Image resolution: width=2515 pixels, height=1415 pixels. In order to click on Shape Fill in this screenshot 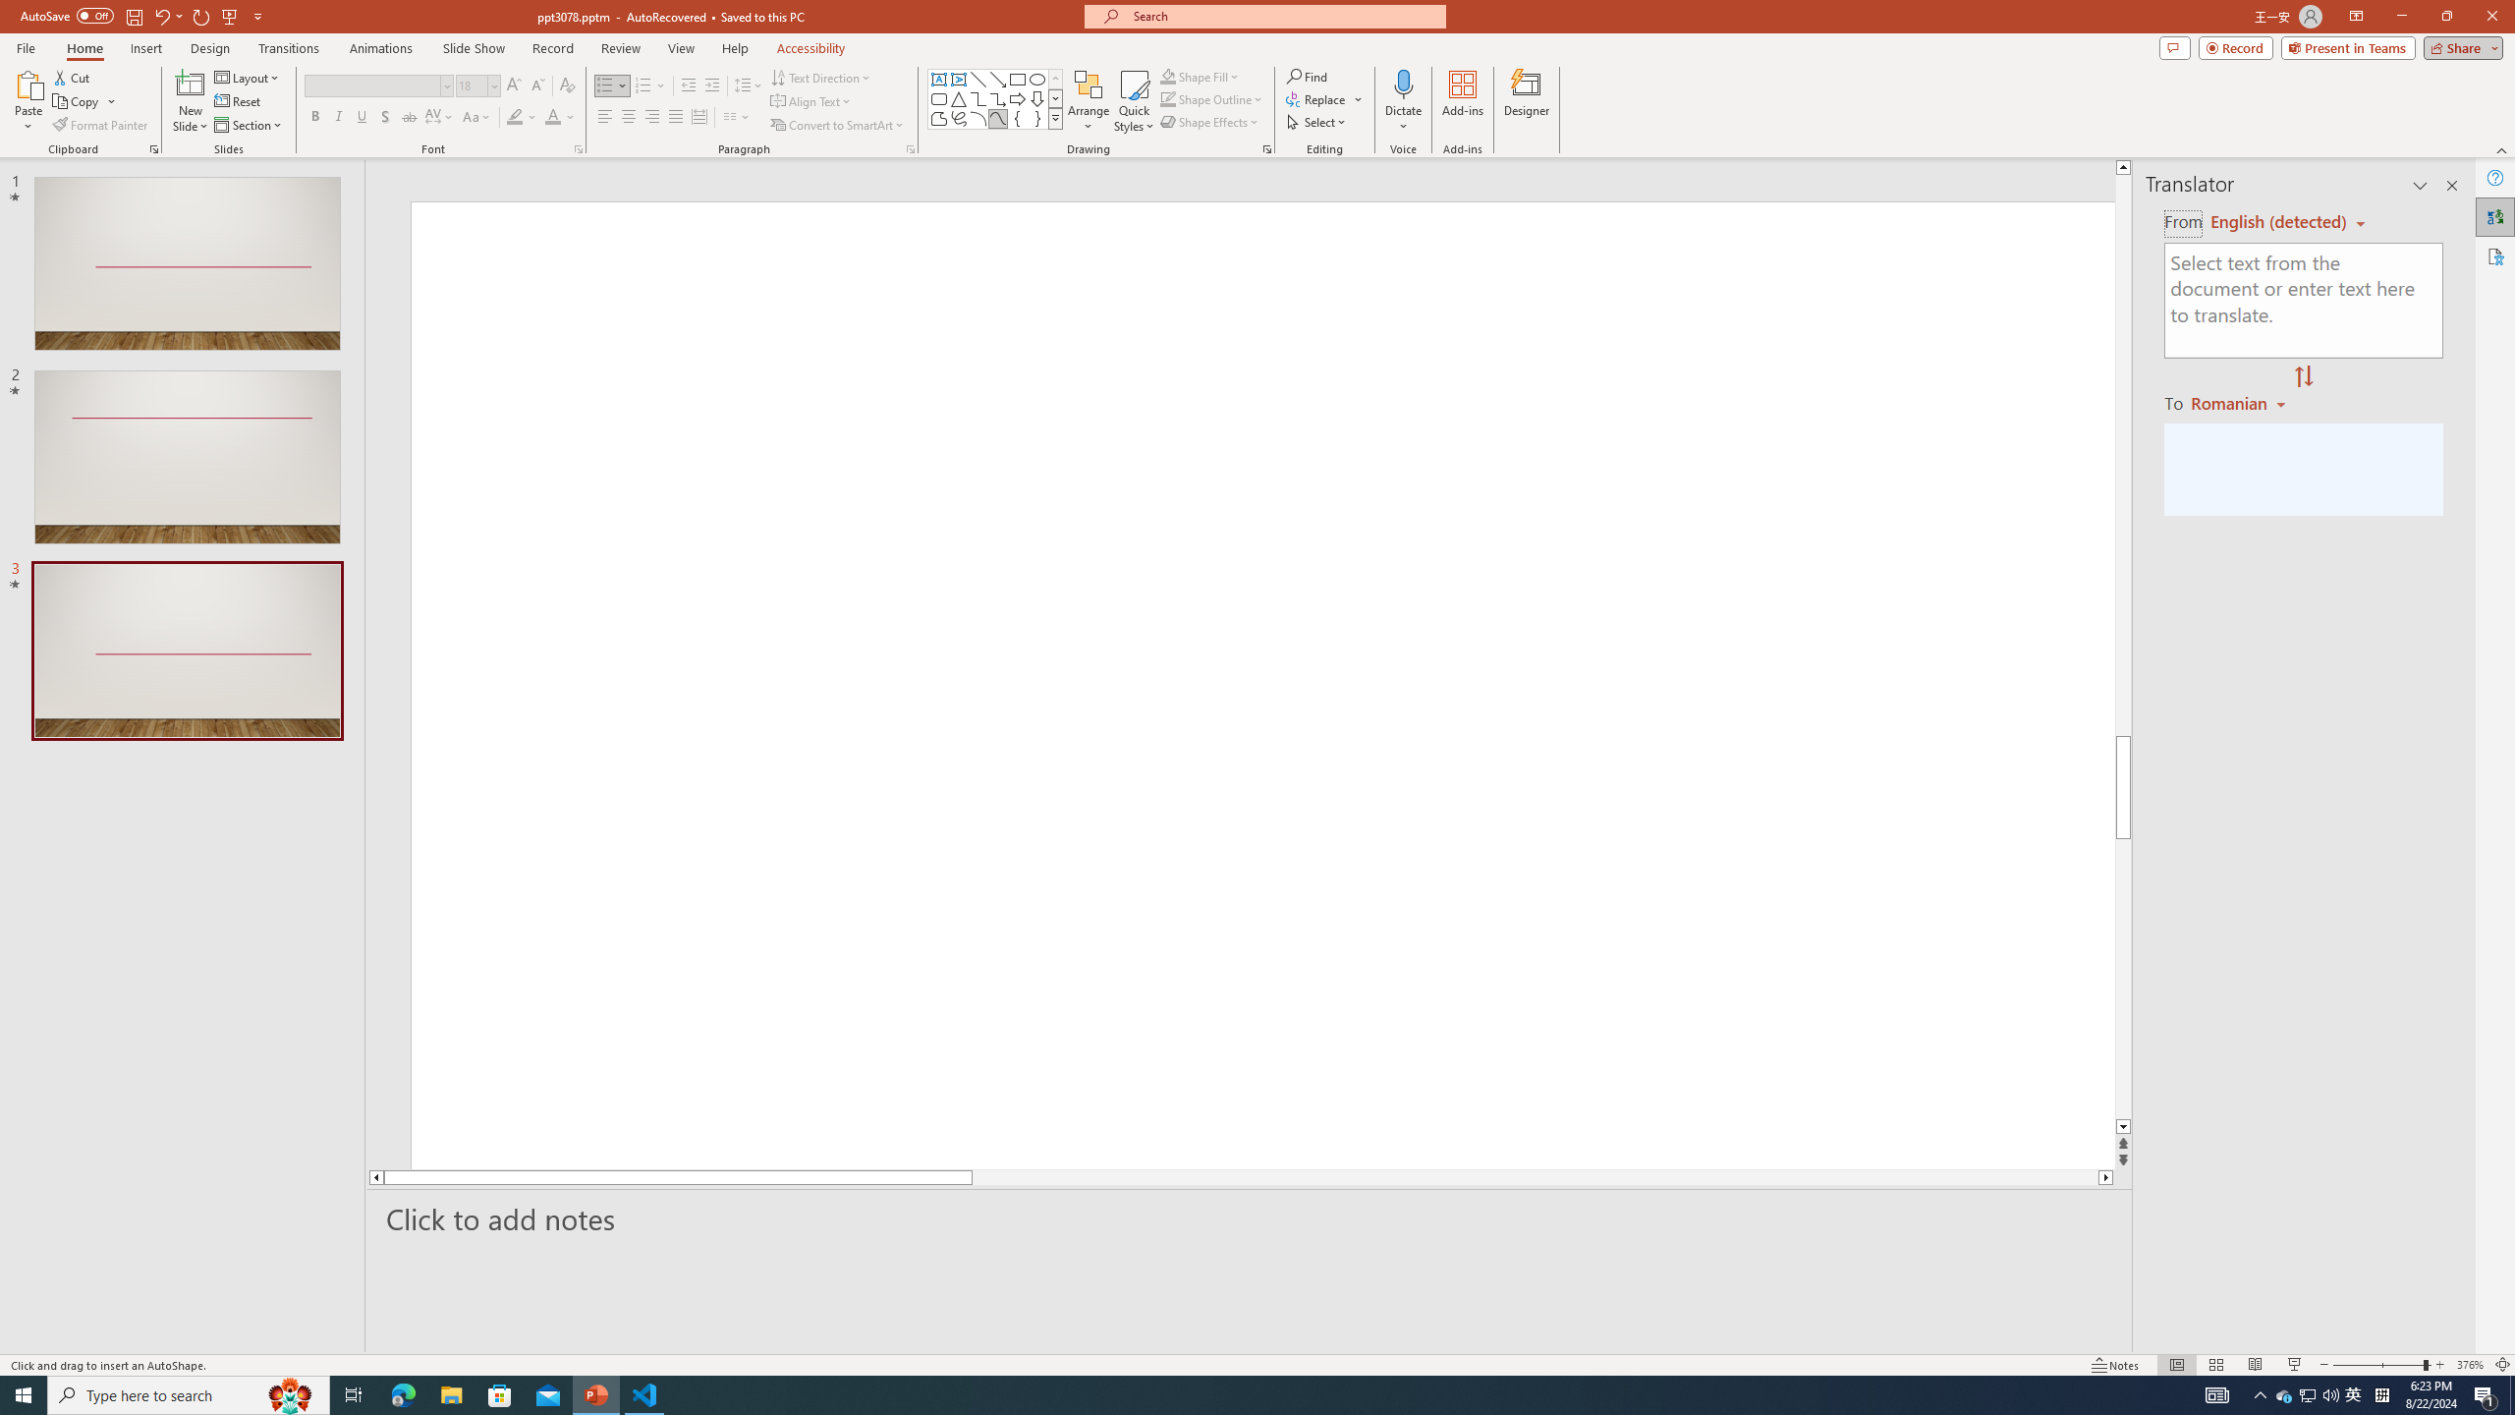, I will do `click(1201, 77)`.